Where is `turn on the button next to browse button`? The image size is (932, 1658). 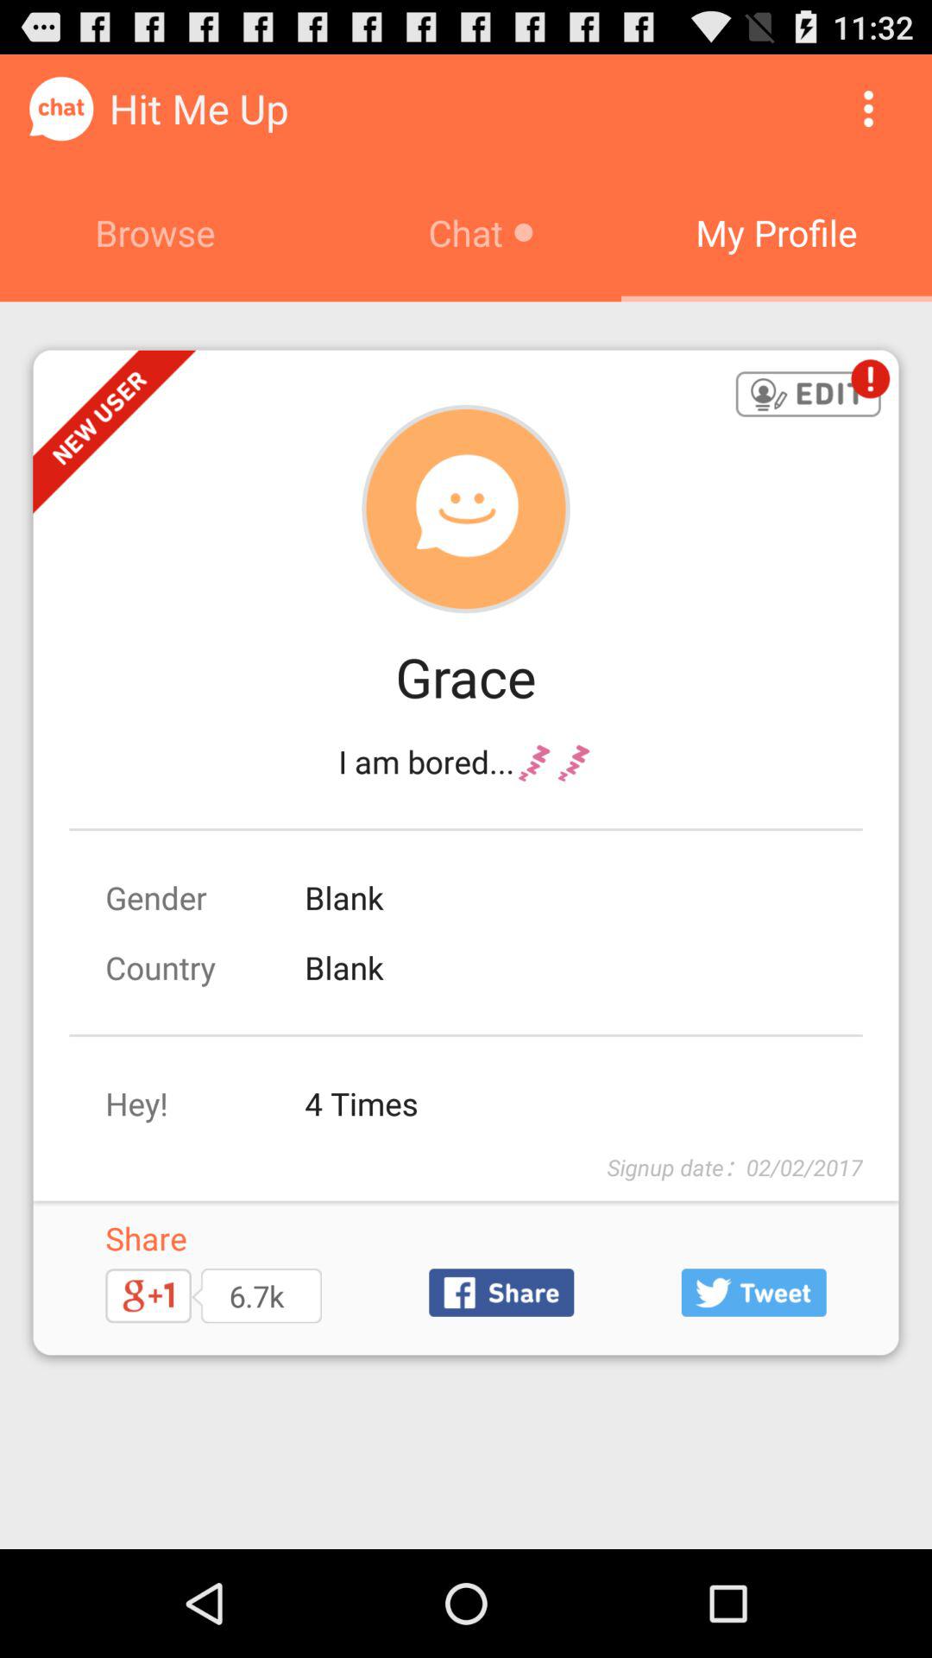
turn on the button next to browse button is located at coordinates (868, 109).